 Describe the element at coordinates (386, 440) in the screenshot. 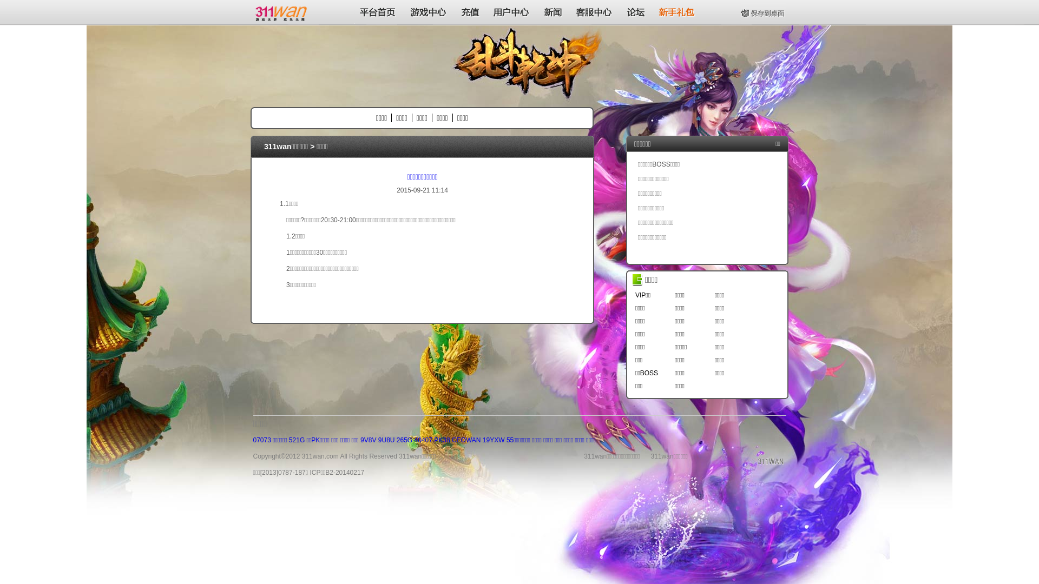

I see `9U8U` at that location.